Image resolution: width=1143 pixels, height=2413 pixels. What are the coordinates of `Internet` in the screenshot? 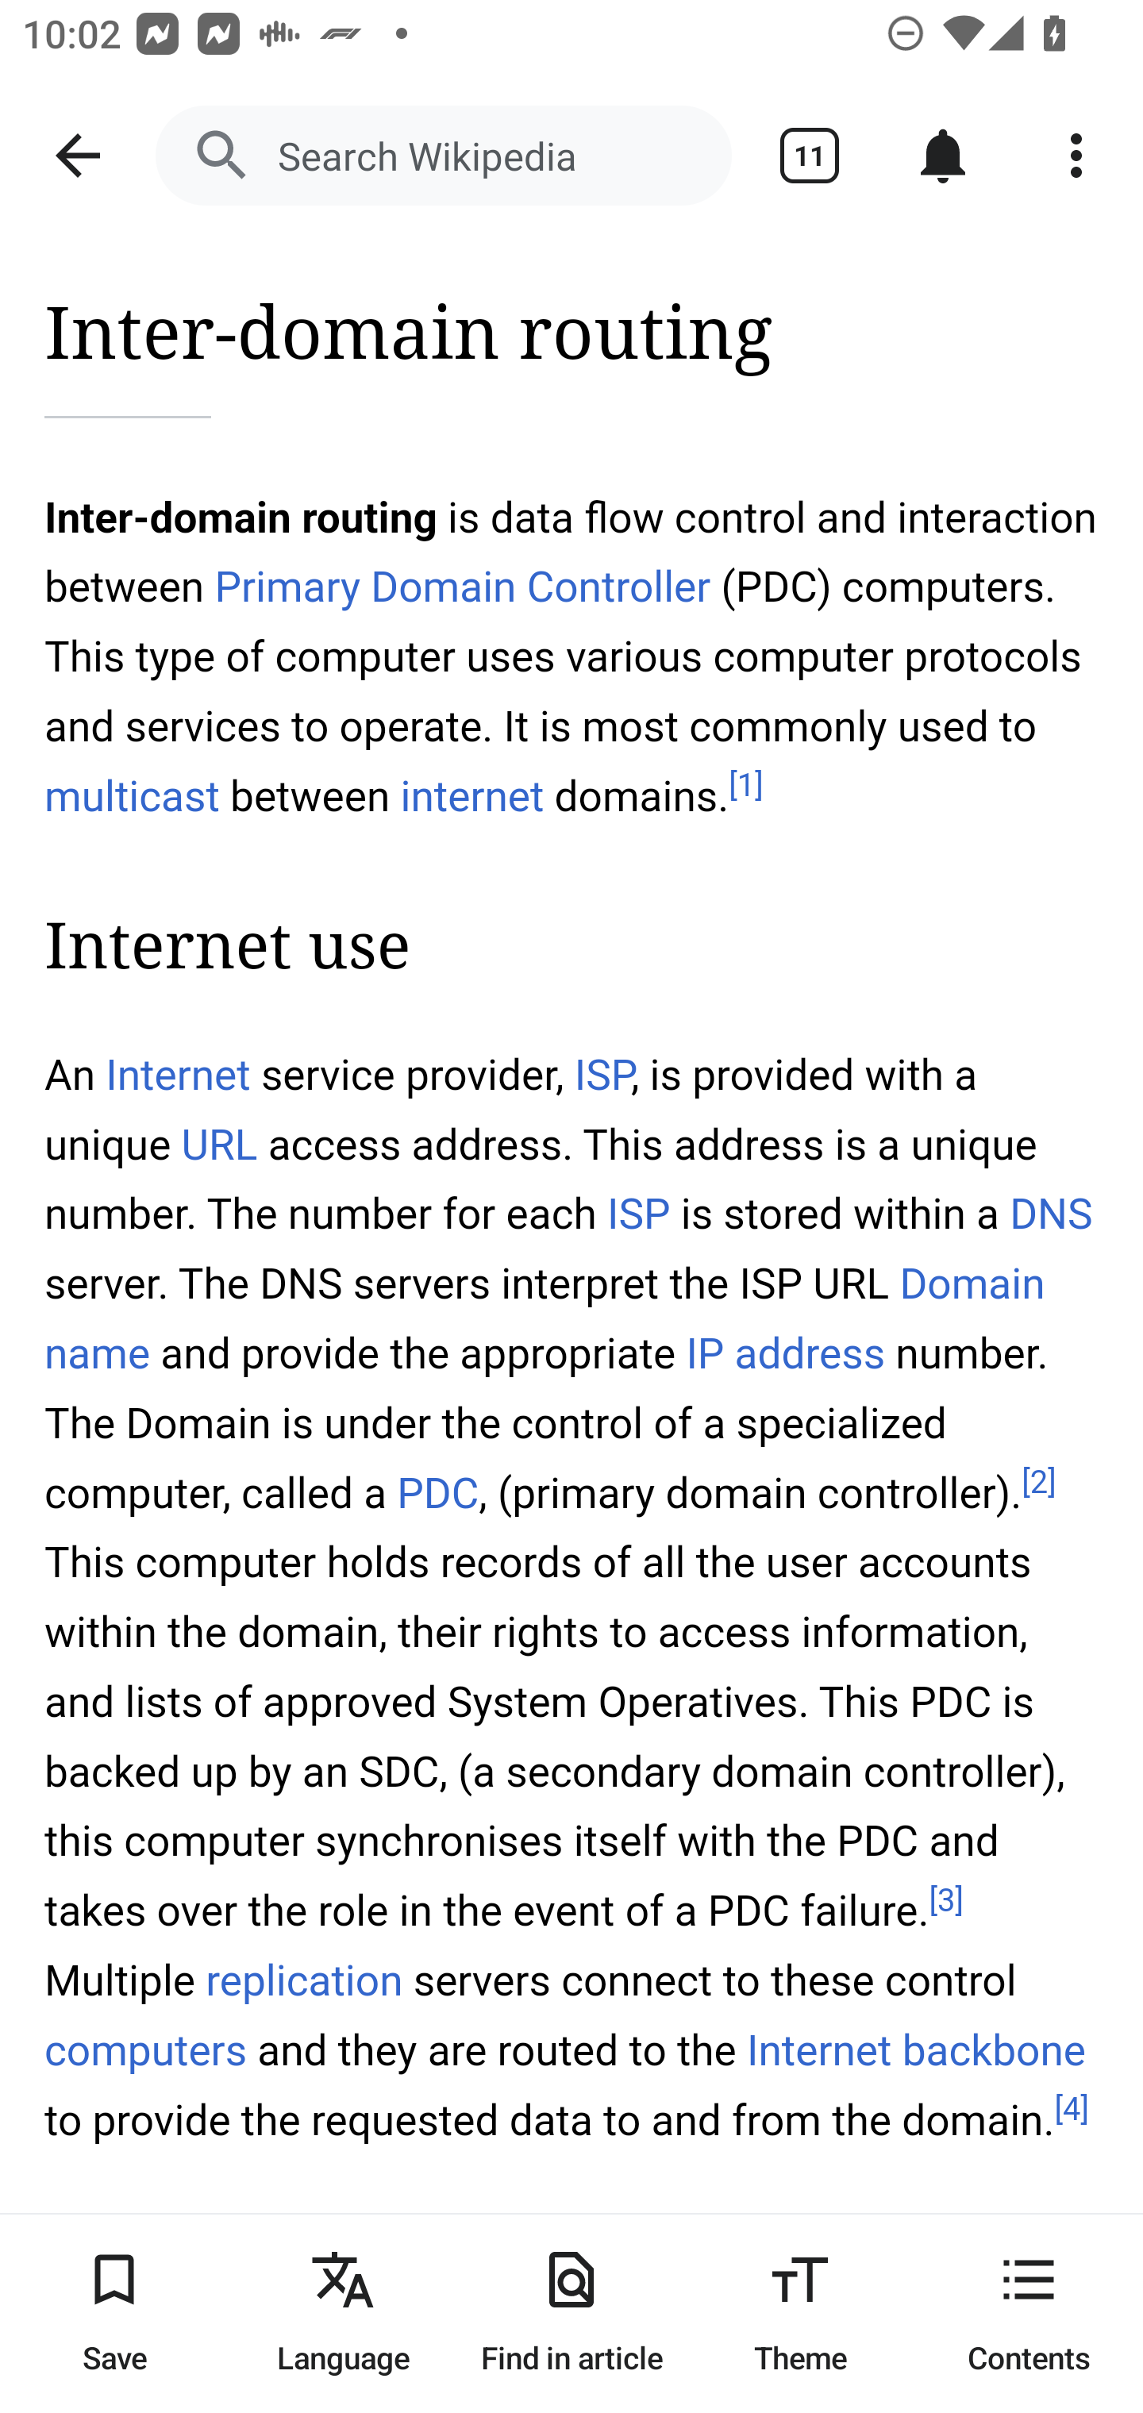 It's located at (179, 1076).